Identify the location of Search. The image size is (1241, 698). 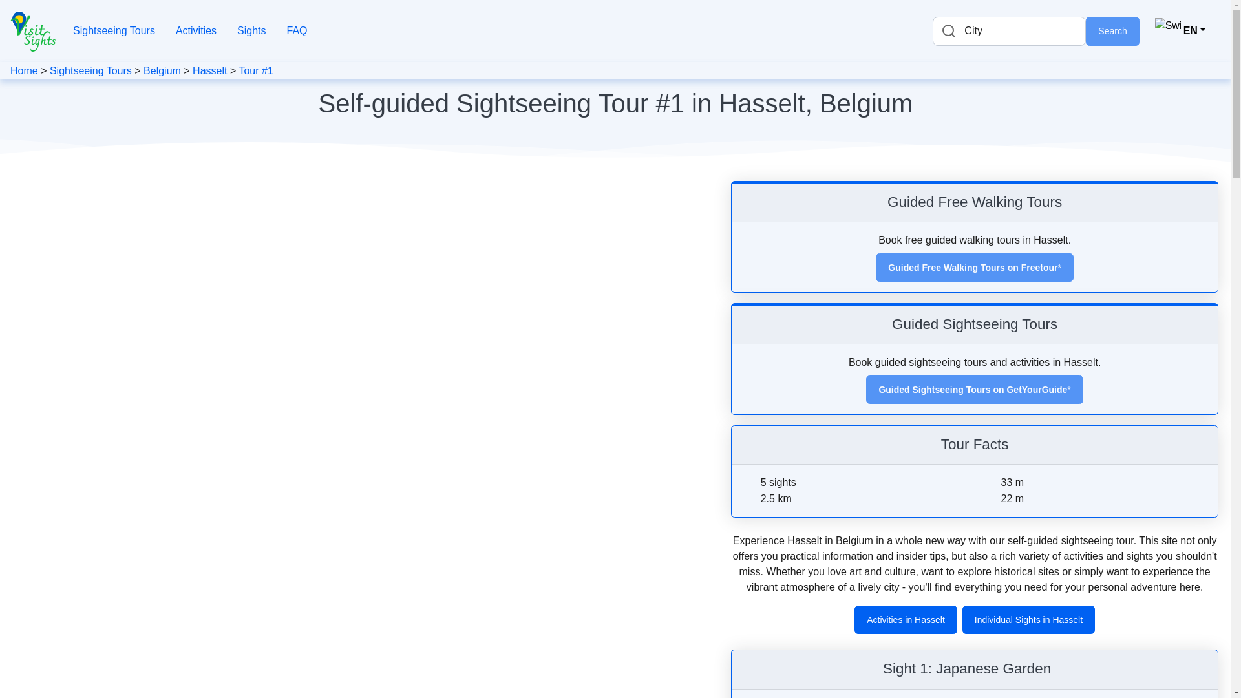
(1112, 31).